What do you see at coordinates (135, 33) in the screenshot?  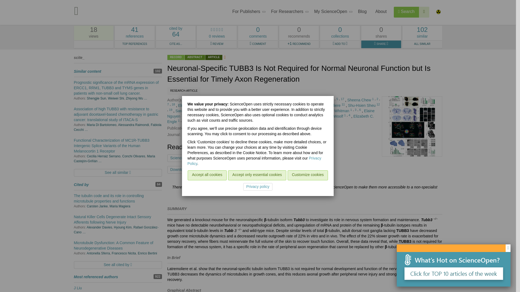 I see `For Publishers` at bounding box center [135, 33].